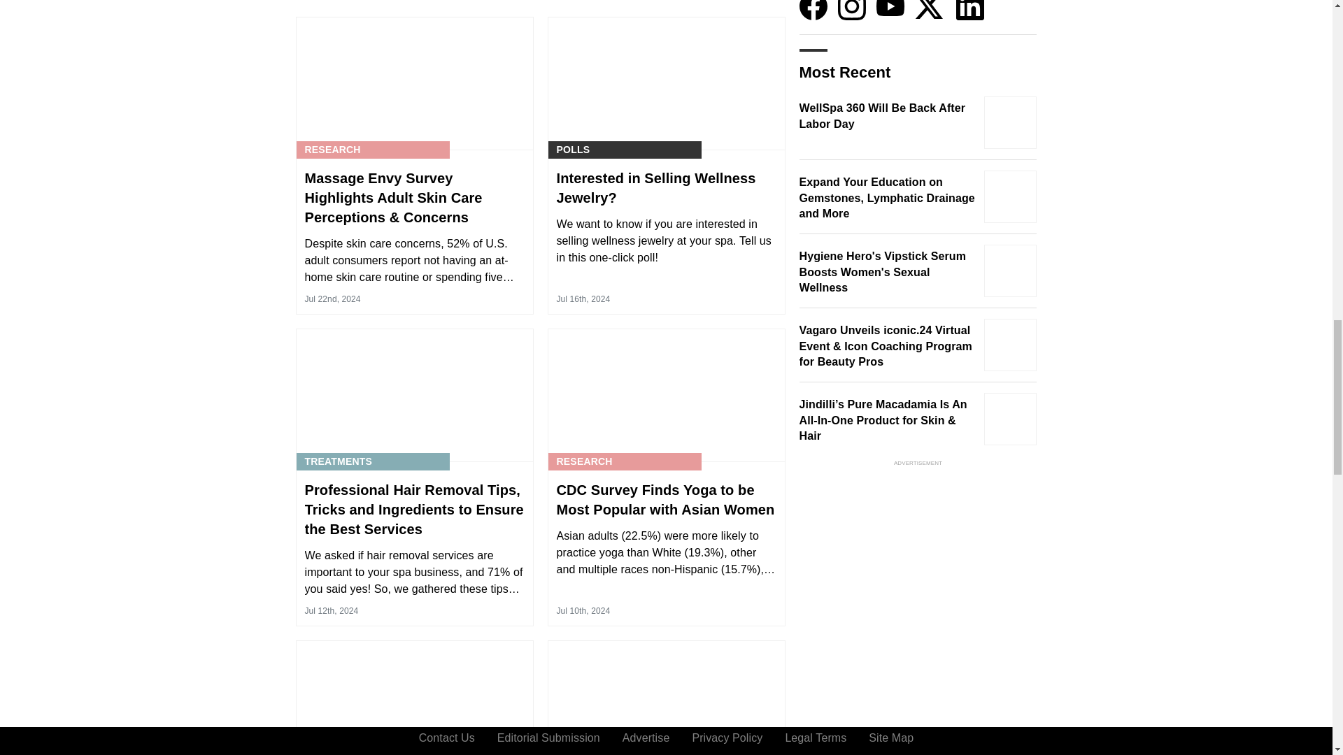 This screenshot has width=1343, height=755. What do you see at coordinates (928, 10) in the screenshot?
I see `Twitter X icon` at bounding box center [928, 10].